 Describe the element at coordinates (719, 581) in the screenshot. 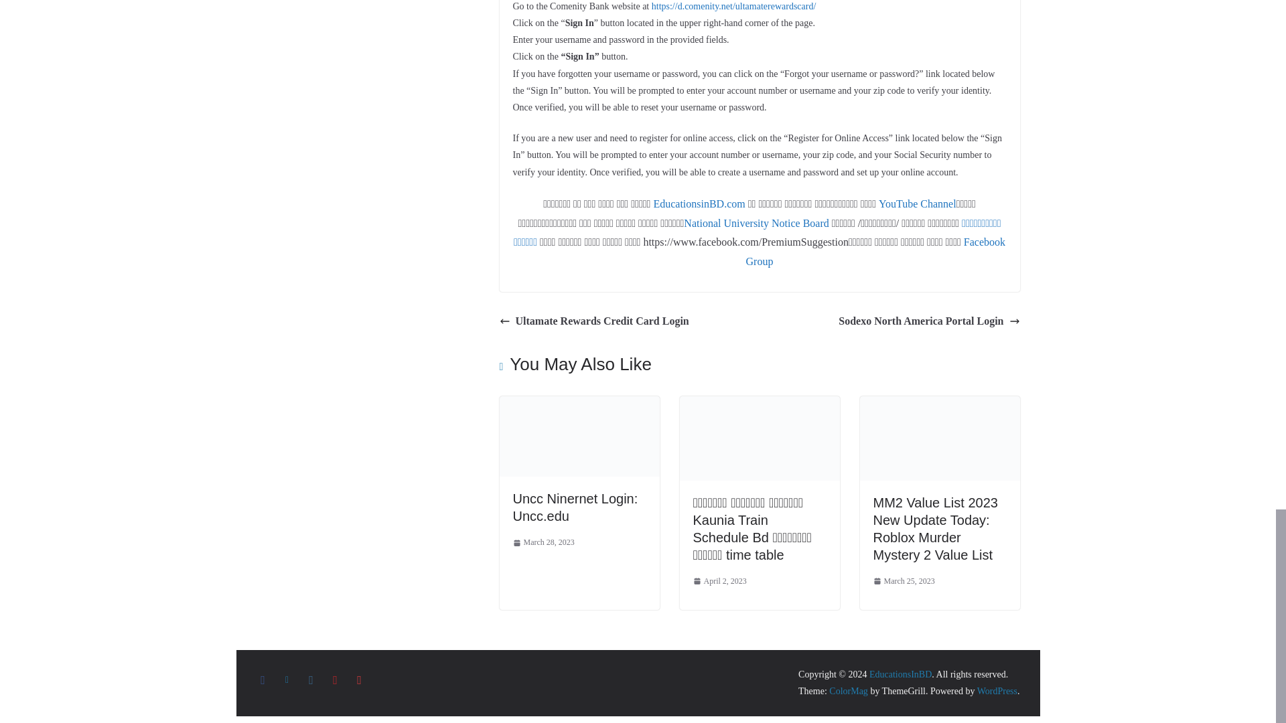

I see `April 2, 2023` at that location.